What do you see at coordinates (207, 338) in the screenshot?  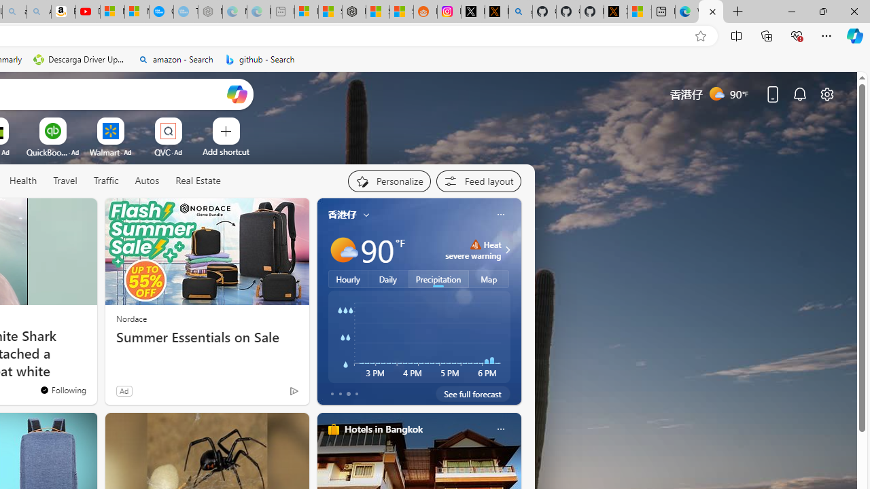 I see `Summer Essentials on Sale` at bounding box center [207, 338].